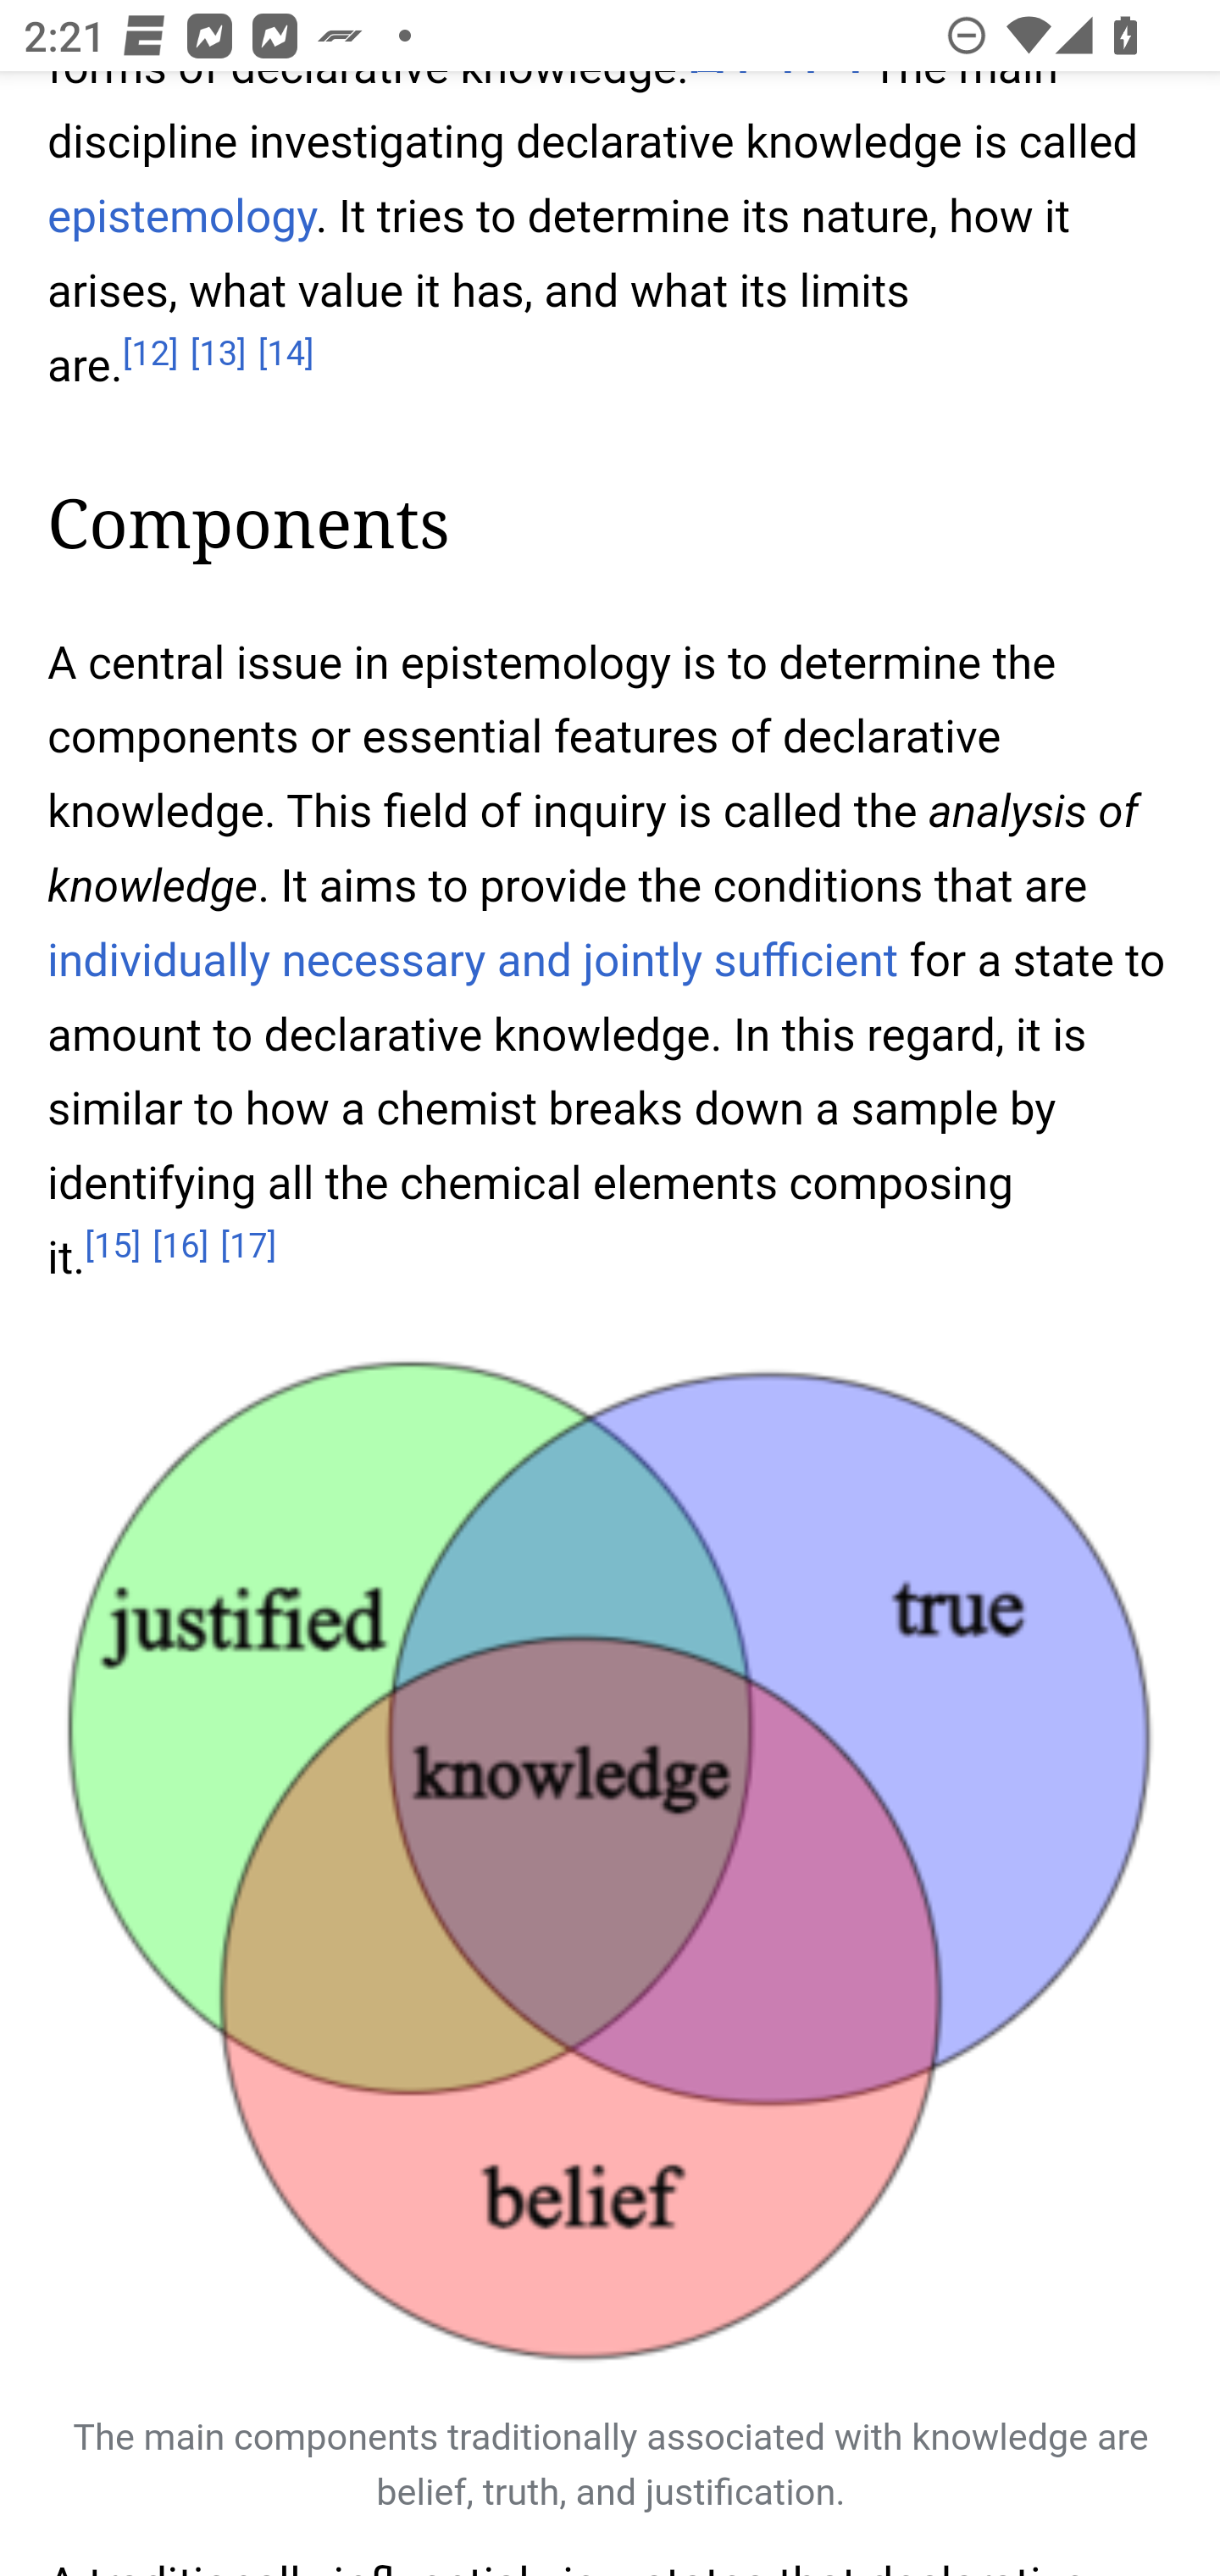 The width and height of the screenshot is (1220, 2576). Describe the element at coordinates (112, 1249) in the screenshot. I see `[] [ 15 ]` at that location.